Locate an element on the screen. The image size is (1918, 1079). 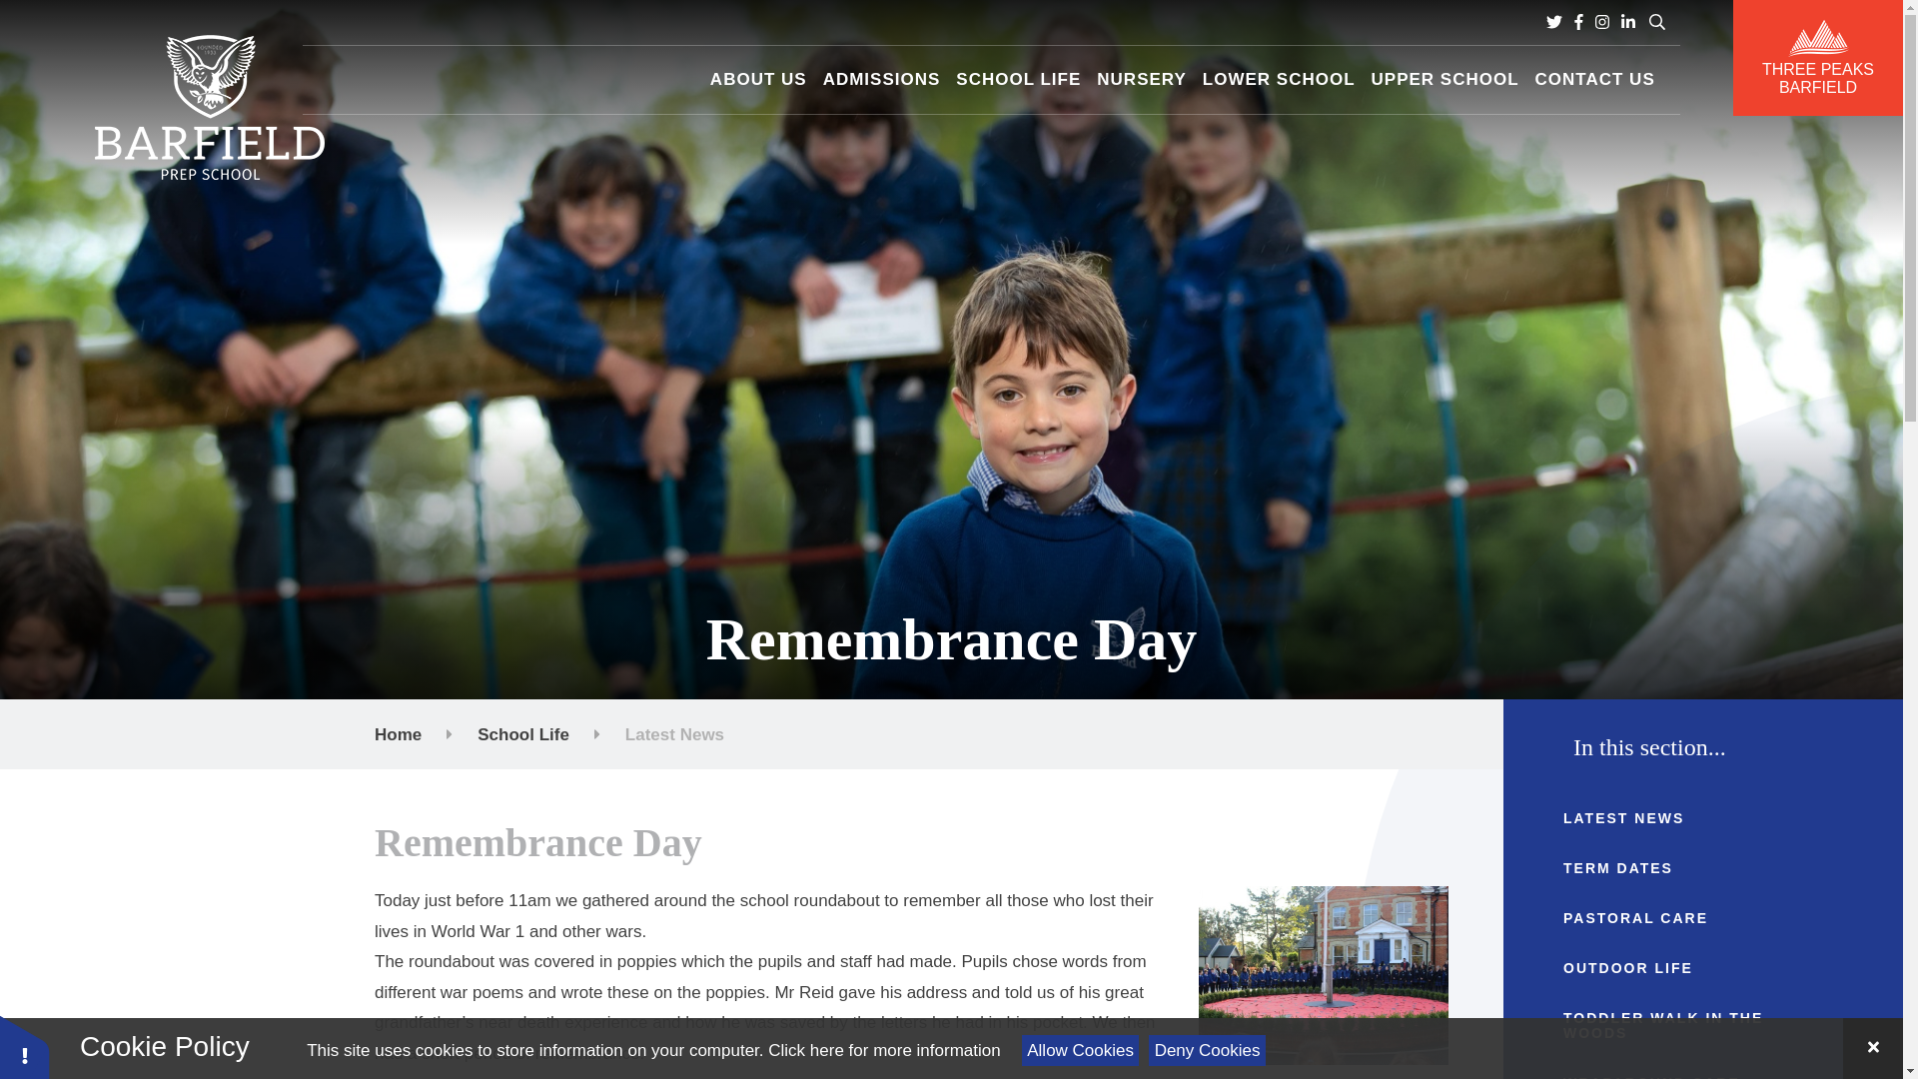
Toggle Search is located at coordinates (1657, 22).